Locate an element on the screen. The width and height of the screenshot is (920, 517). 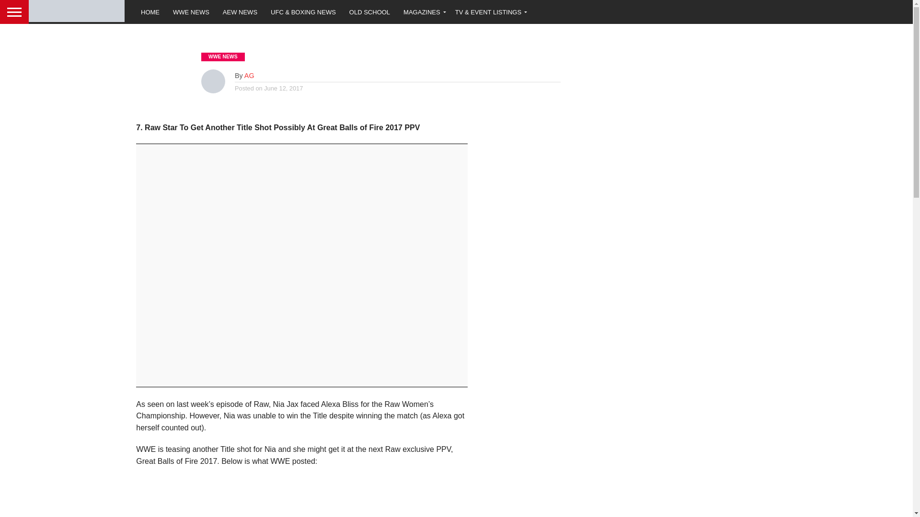
MAGAZINES is located at coordinates (423, 11).